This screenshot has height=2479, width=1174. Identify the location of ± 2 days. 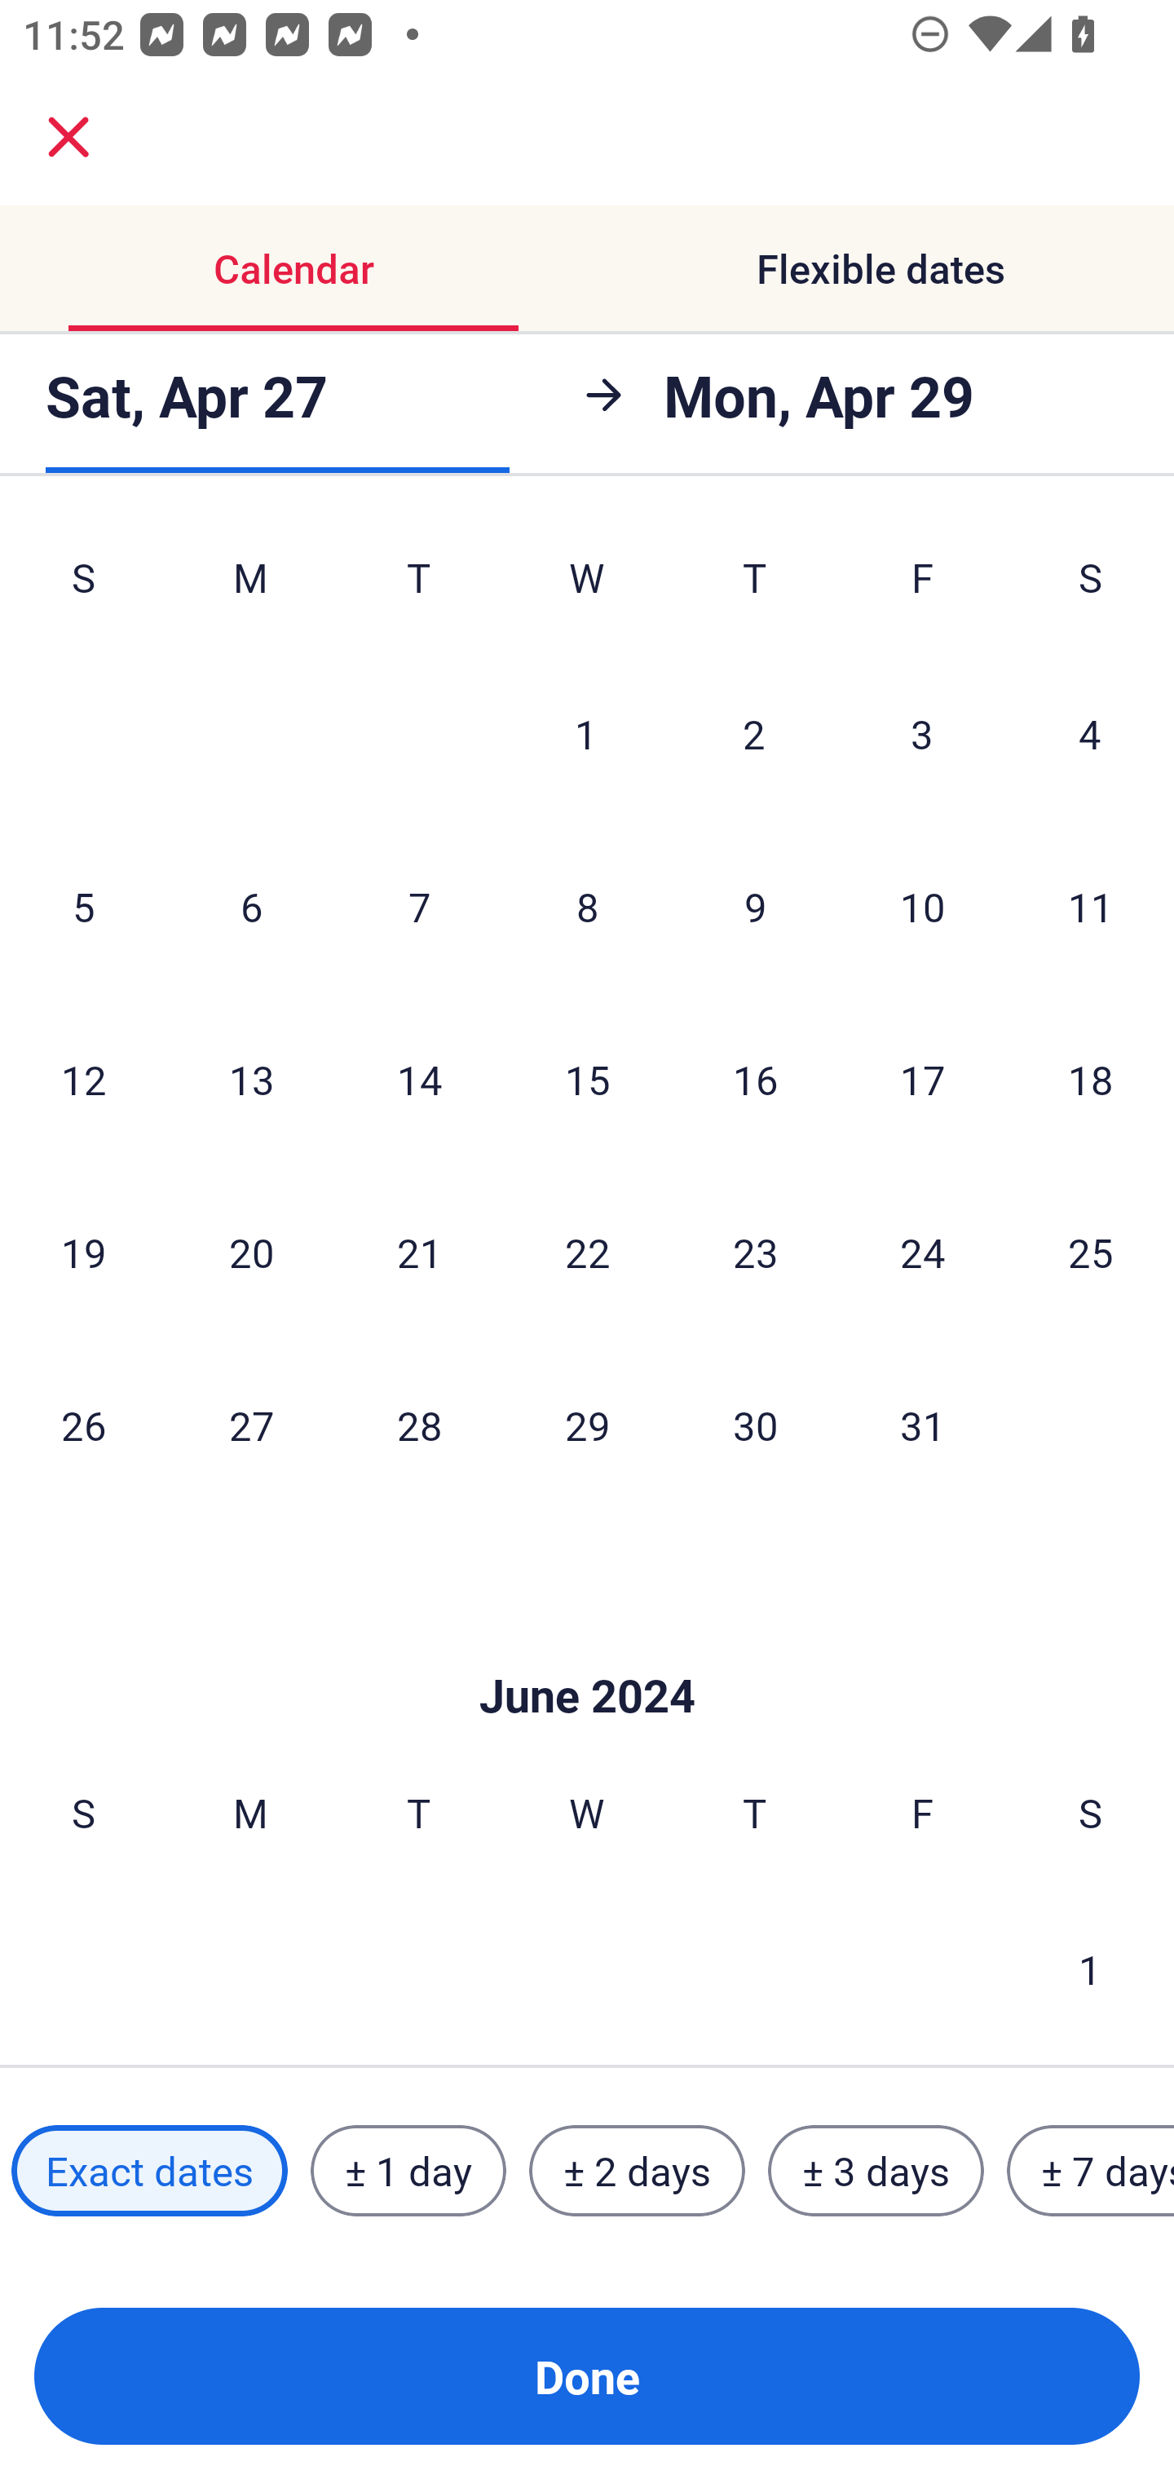
(638, 2170).